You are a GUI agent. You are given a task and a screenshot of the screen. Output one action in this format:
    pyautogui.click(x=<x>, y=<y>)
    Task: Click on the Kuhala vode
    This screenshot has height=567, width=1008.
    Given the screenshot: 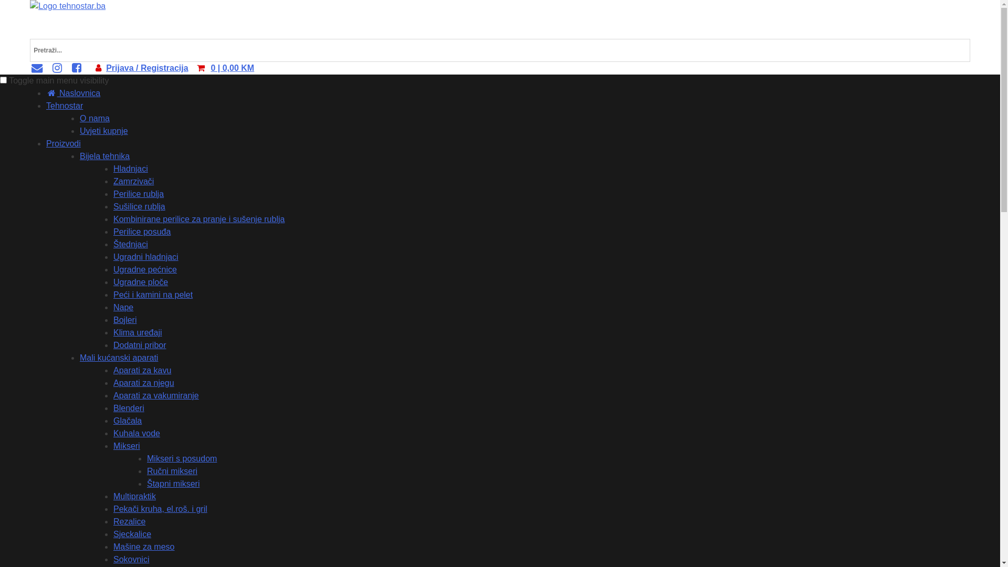 What is the action you would take?
    pyautogui.click(x=136, y=434)
    